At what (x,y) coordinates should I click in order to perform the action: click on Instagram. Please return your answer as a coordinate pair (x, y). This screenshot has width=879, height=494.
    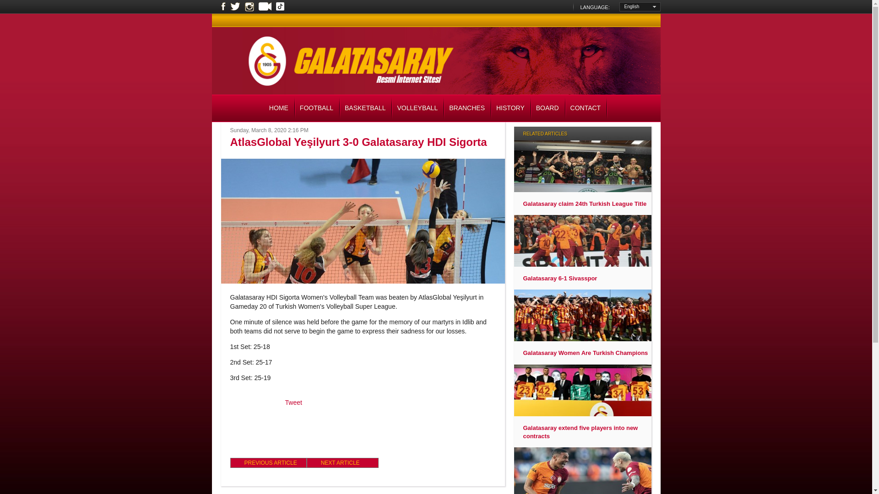
    Looking at the image, I should click on (249, 6).